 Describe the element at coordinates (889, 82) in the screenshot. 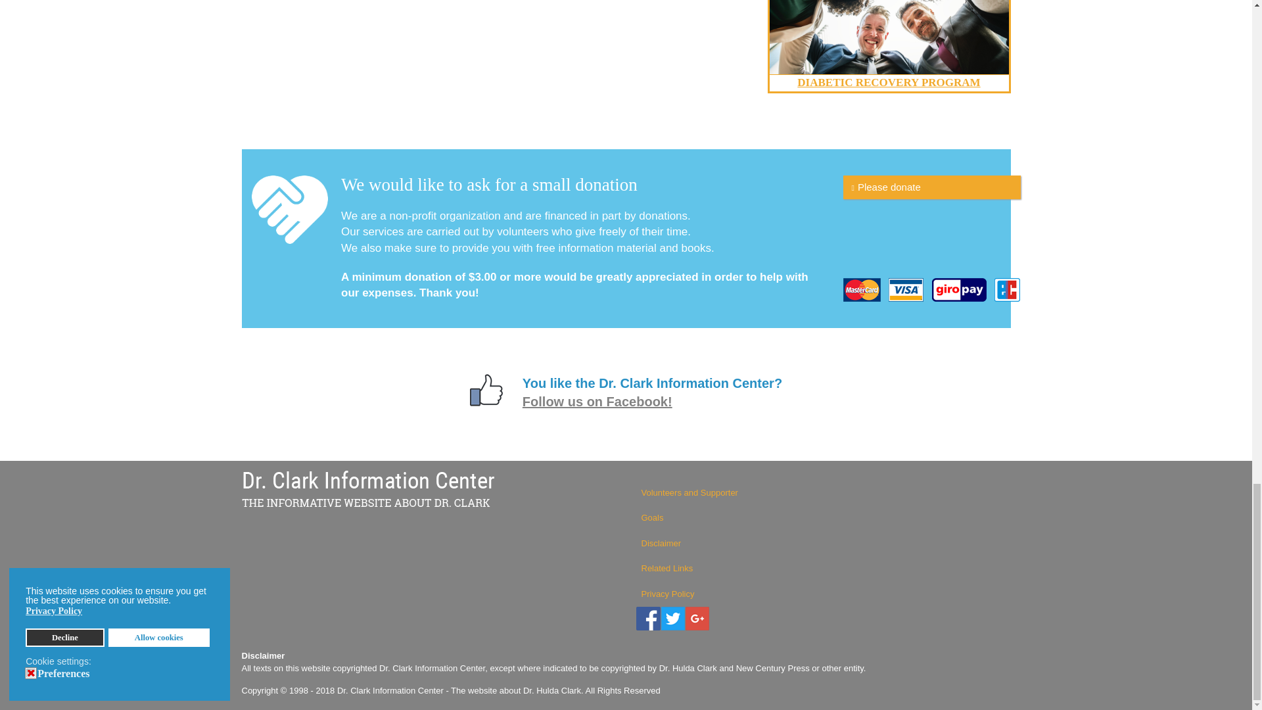

I see `DIABETIC RECOVERY PROGRAM` at that location.